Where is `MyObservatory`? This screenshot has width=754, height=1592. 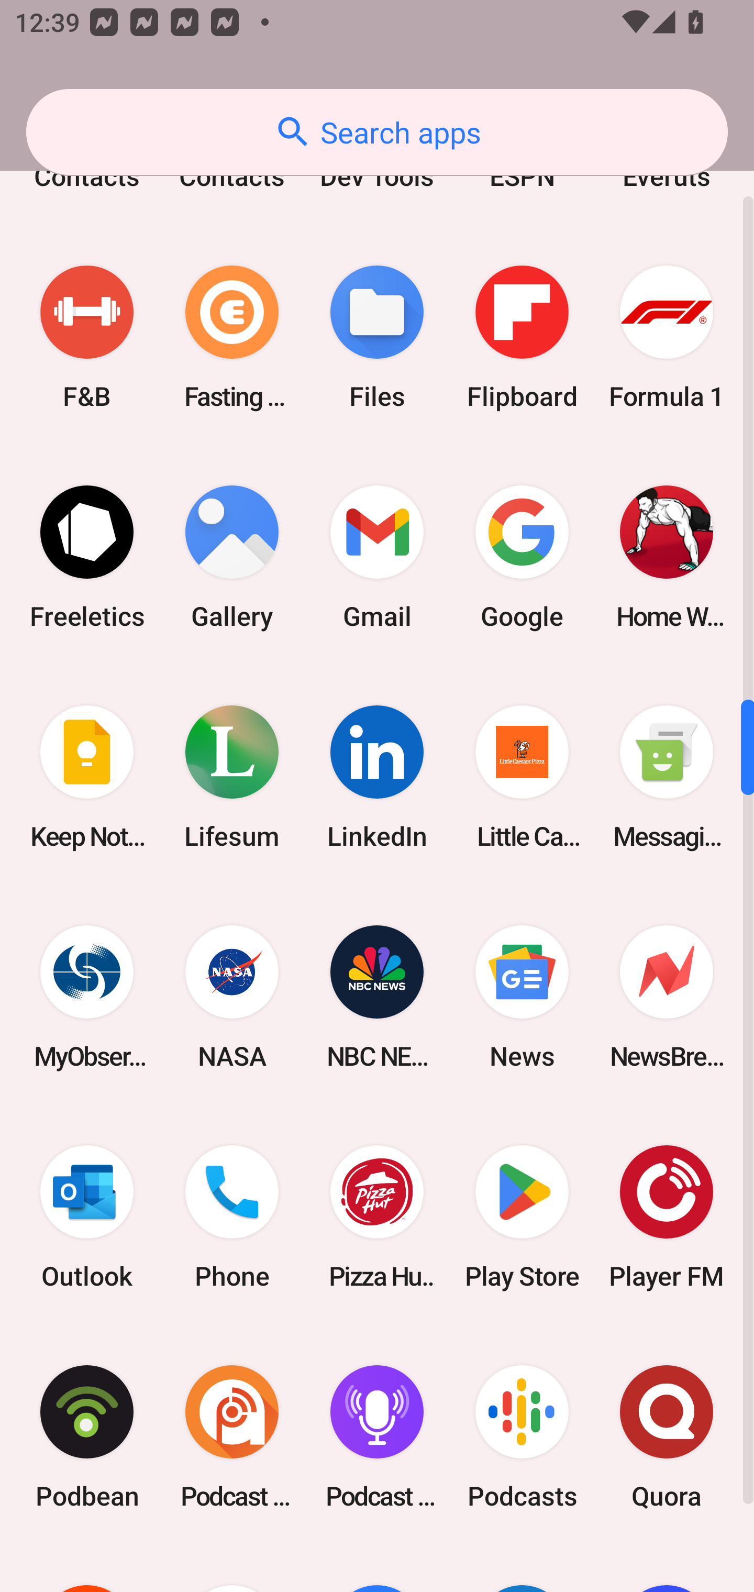
MyObservatory is located at coordinates (87, 996).